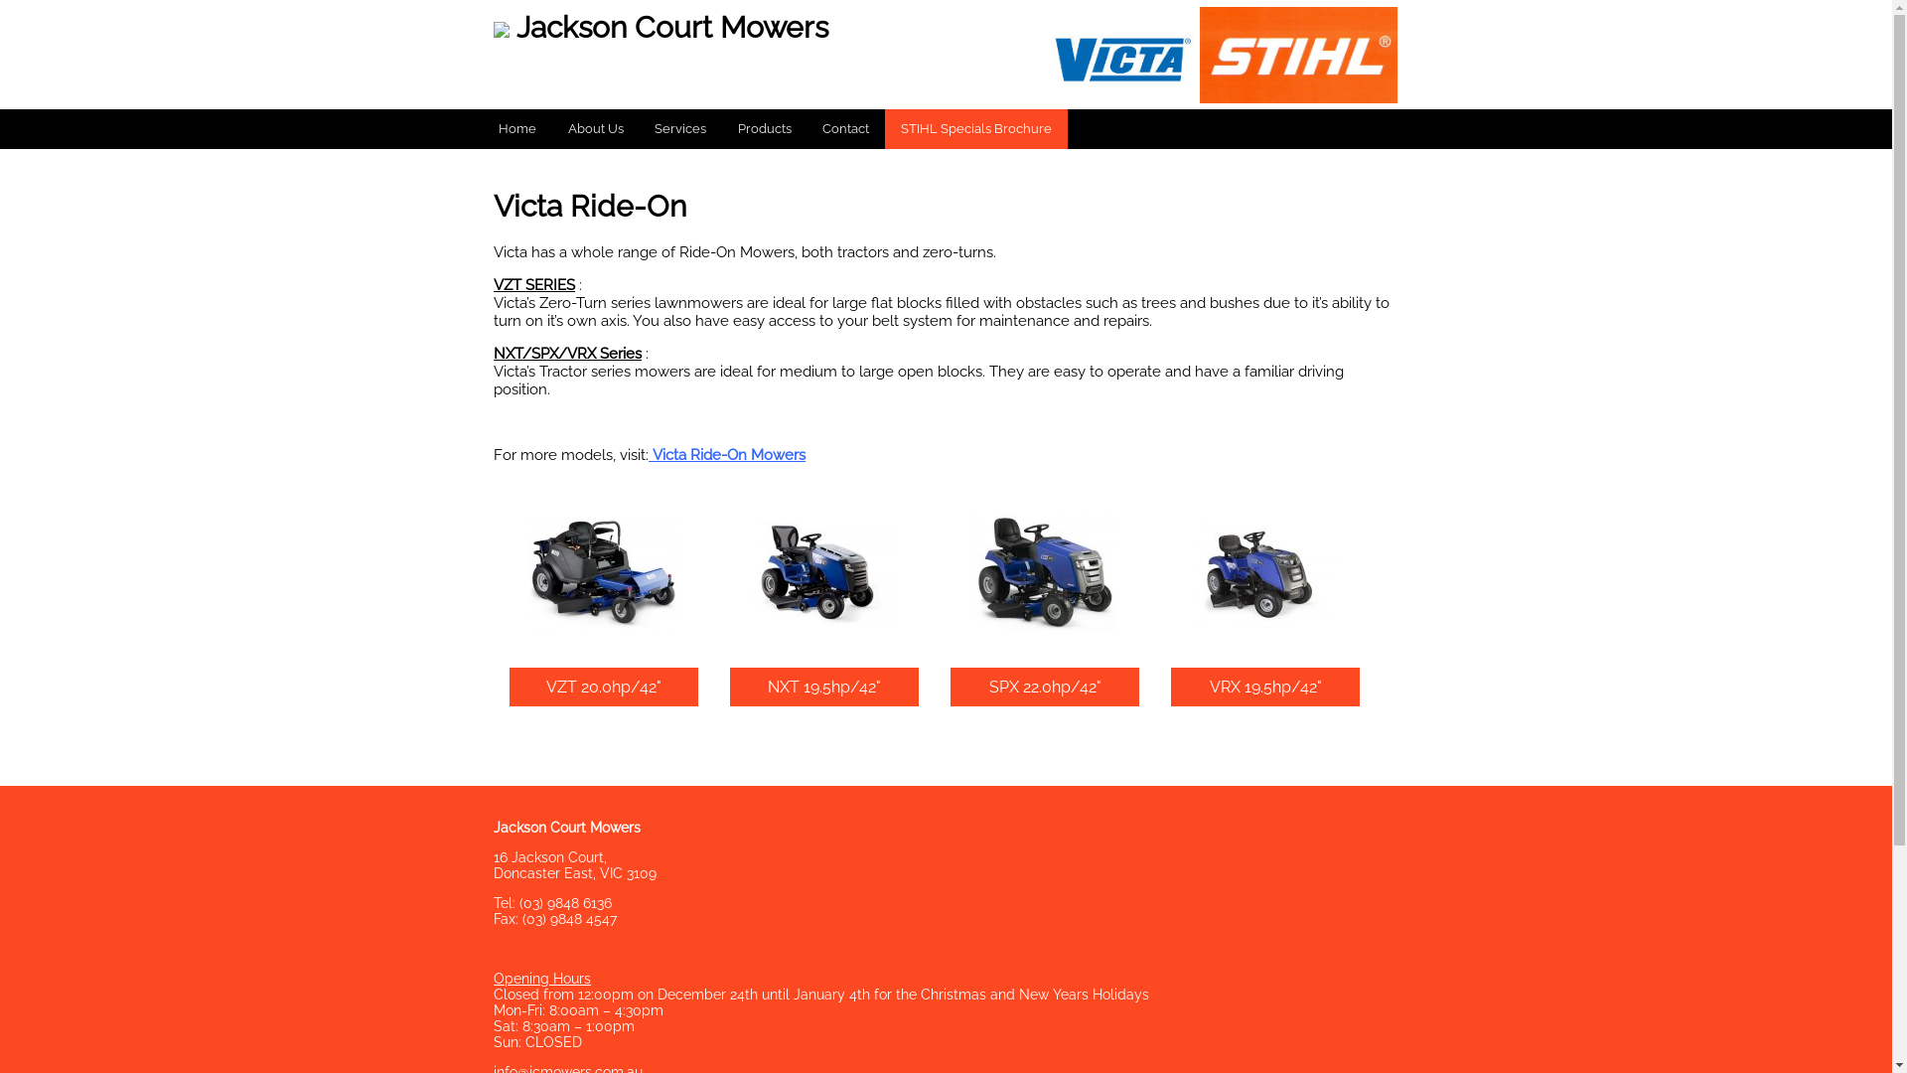 This screenshot has height=1073, width=1907. Describe the element at coordinates (1045, 688) in the screenshot. I see `SPX 22.0hp/42"` at that location.